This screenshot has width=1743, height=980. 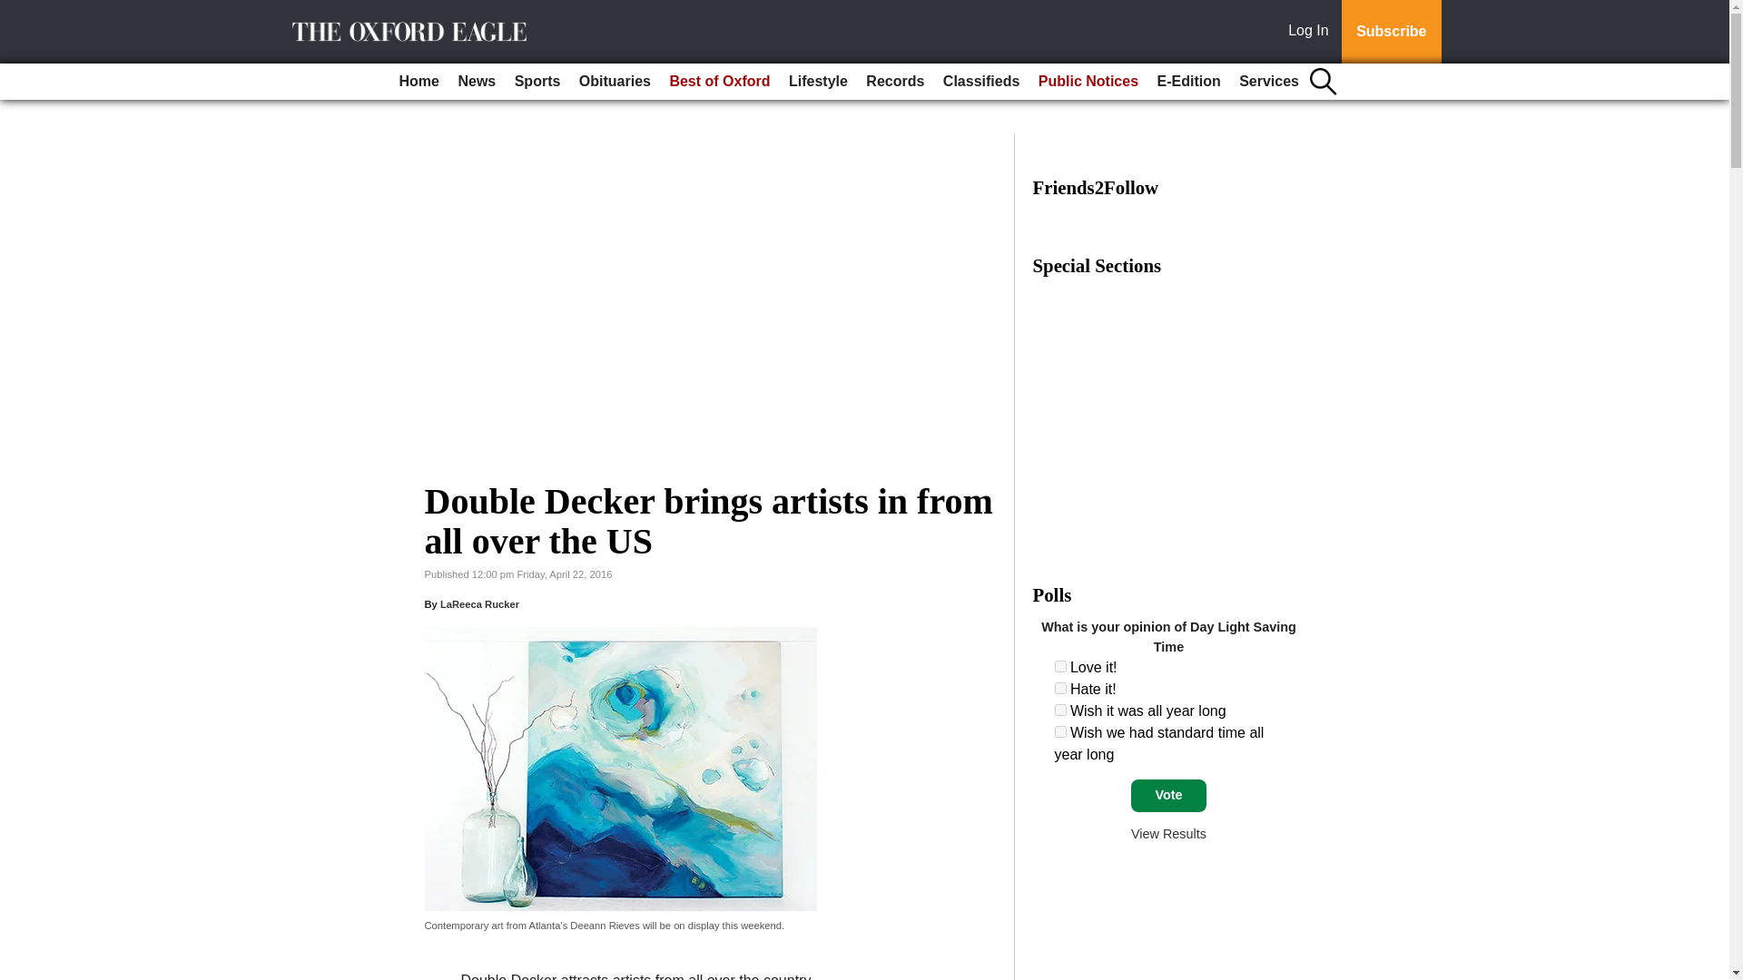 What do you see at coordinates (1060, 688) in the screenshot?
I see `161` at bounding box center [1060, 688].